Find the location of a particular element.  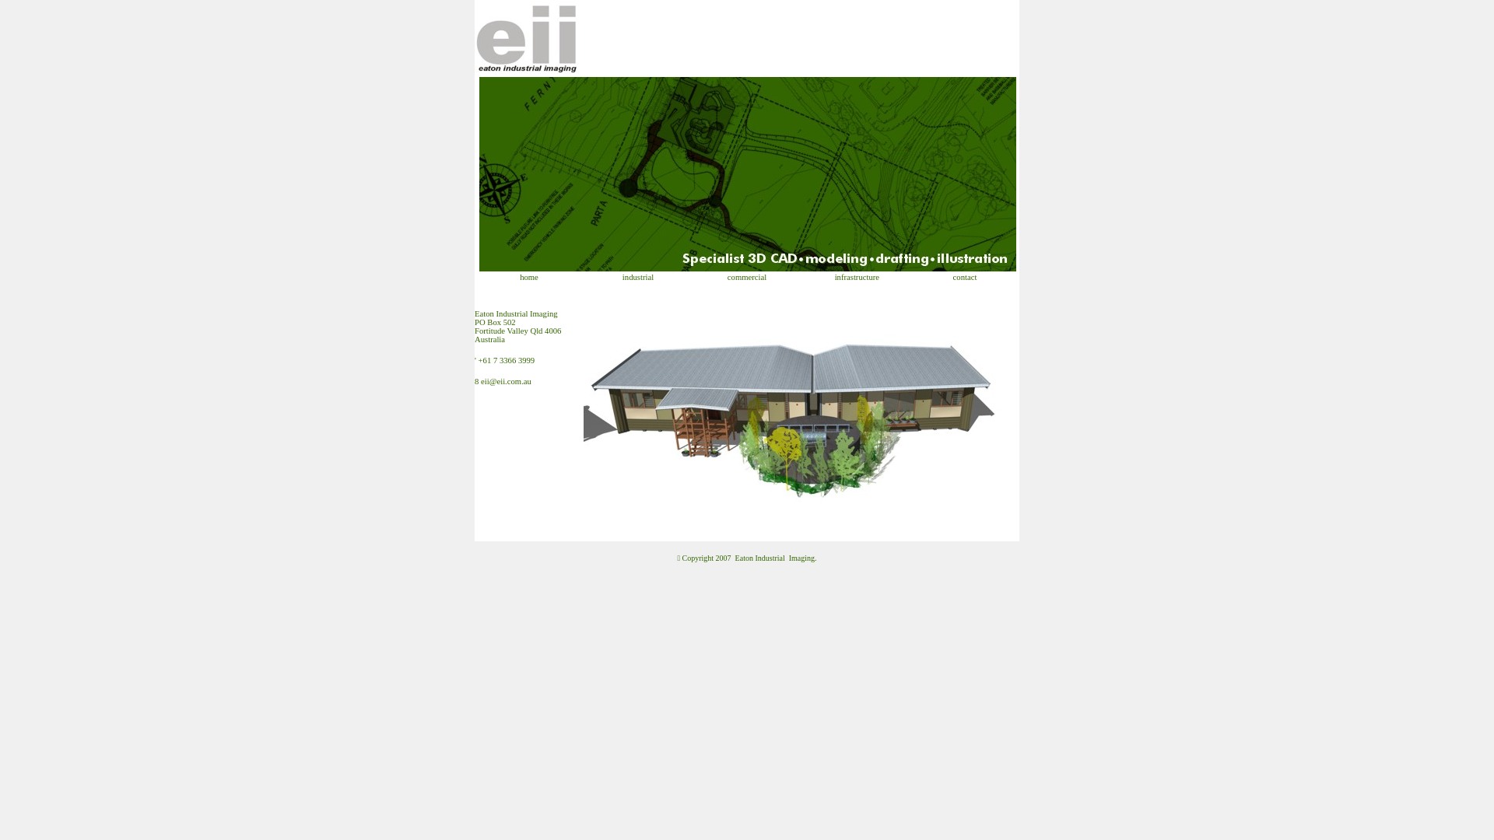

industrial is located at coordinates (638, 277).